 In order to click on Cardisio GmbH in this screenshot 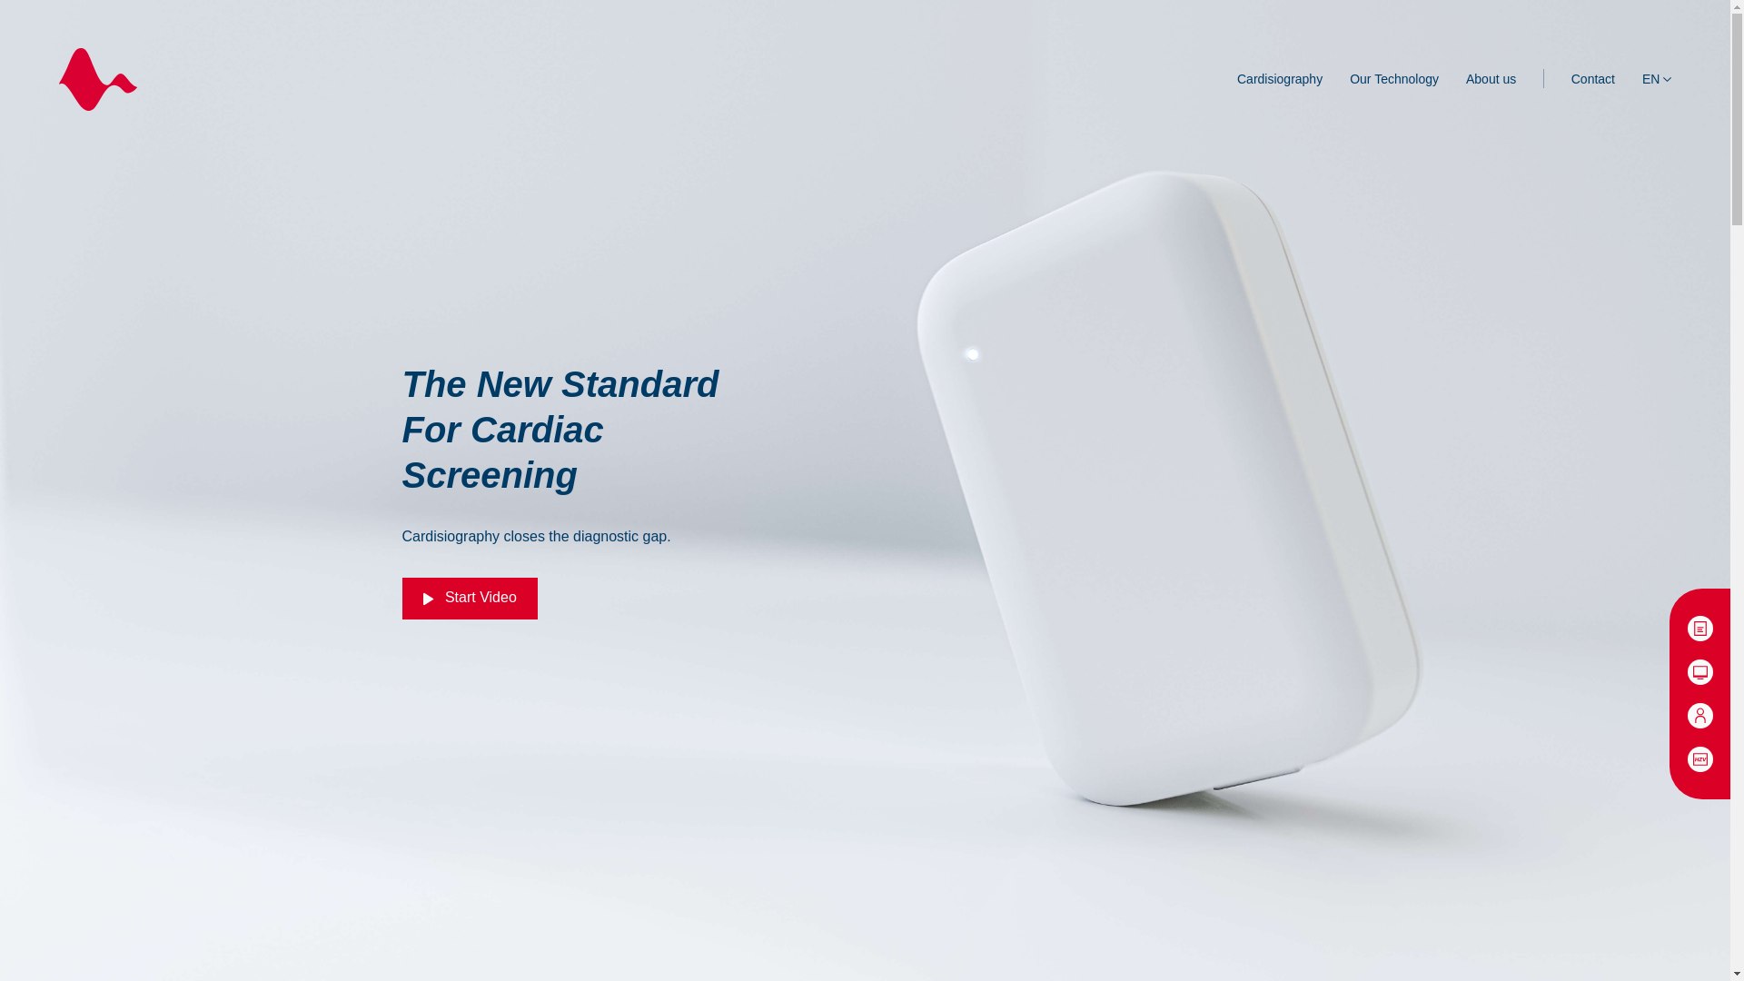, I will do `click(98, 78)`.